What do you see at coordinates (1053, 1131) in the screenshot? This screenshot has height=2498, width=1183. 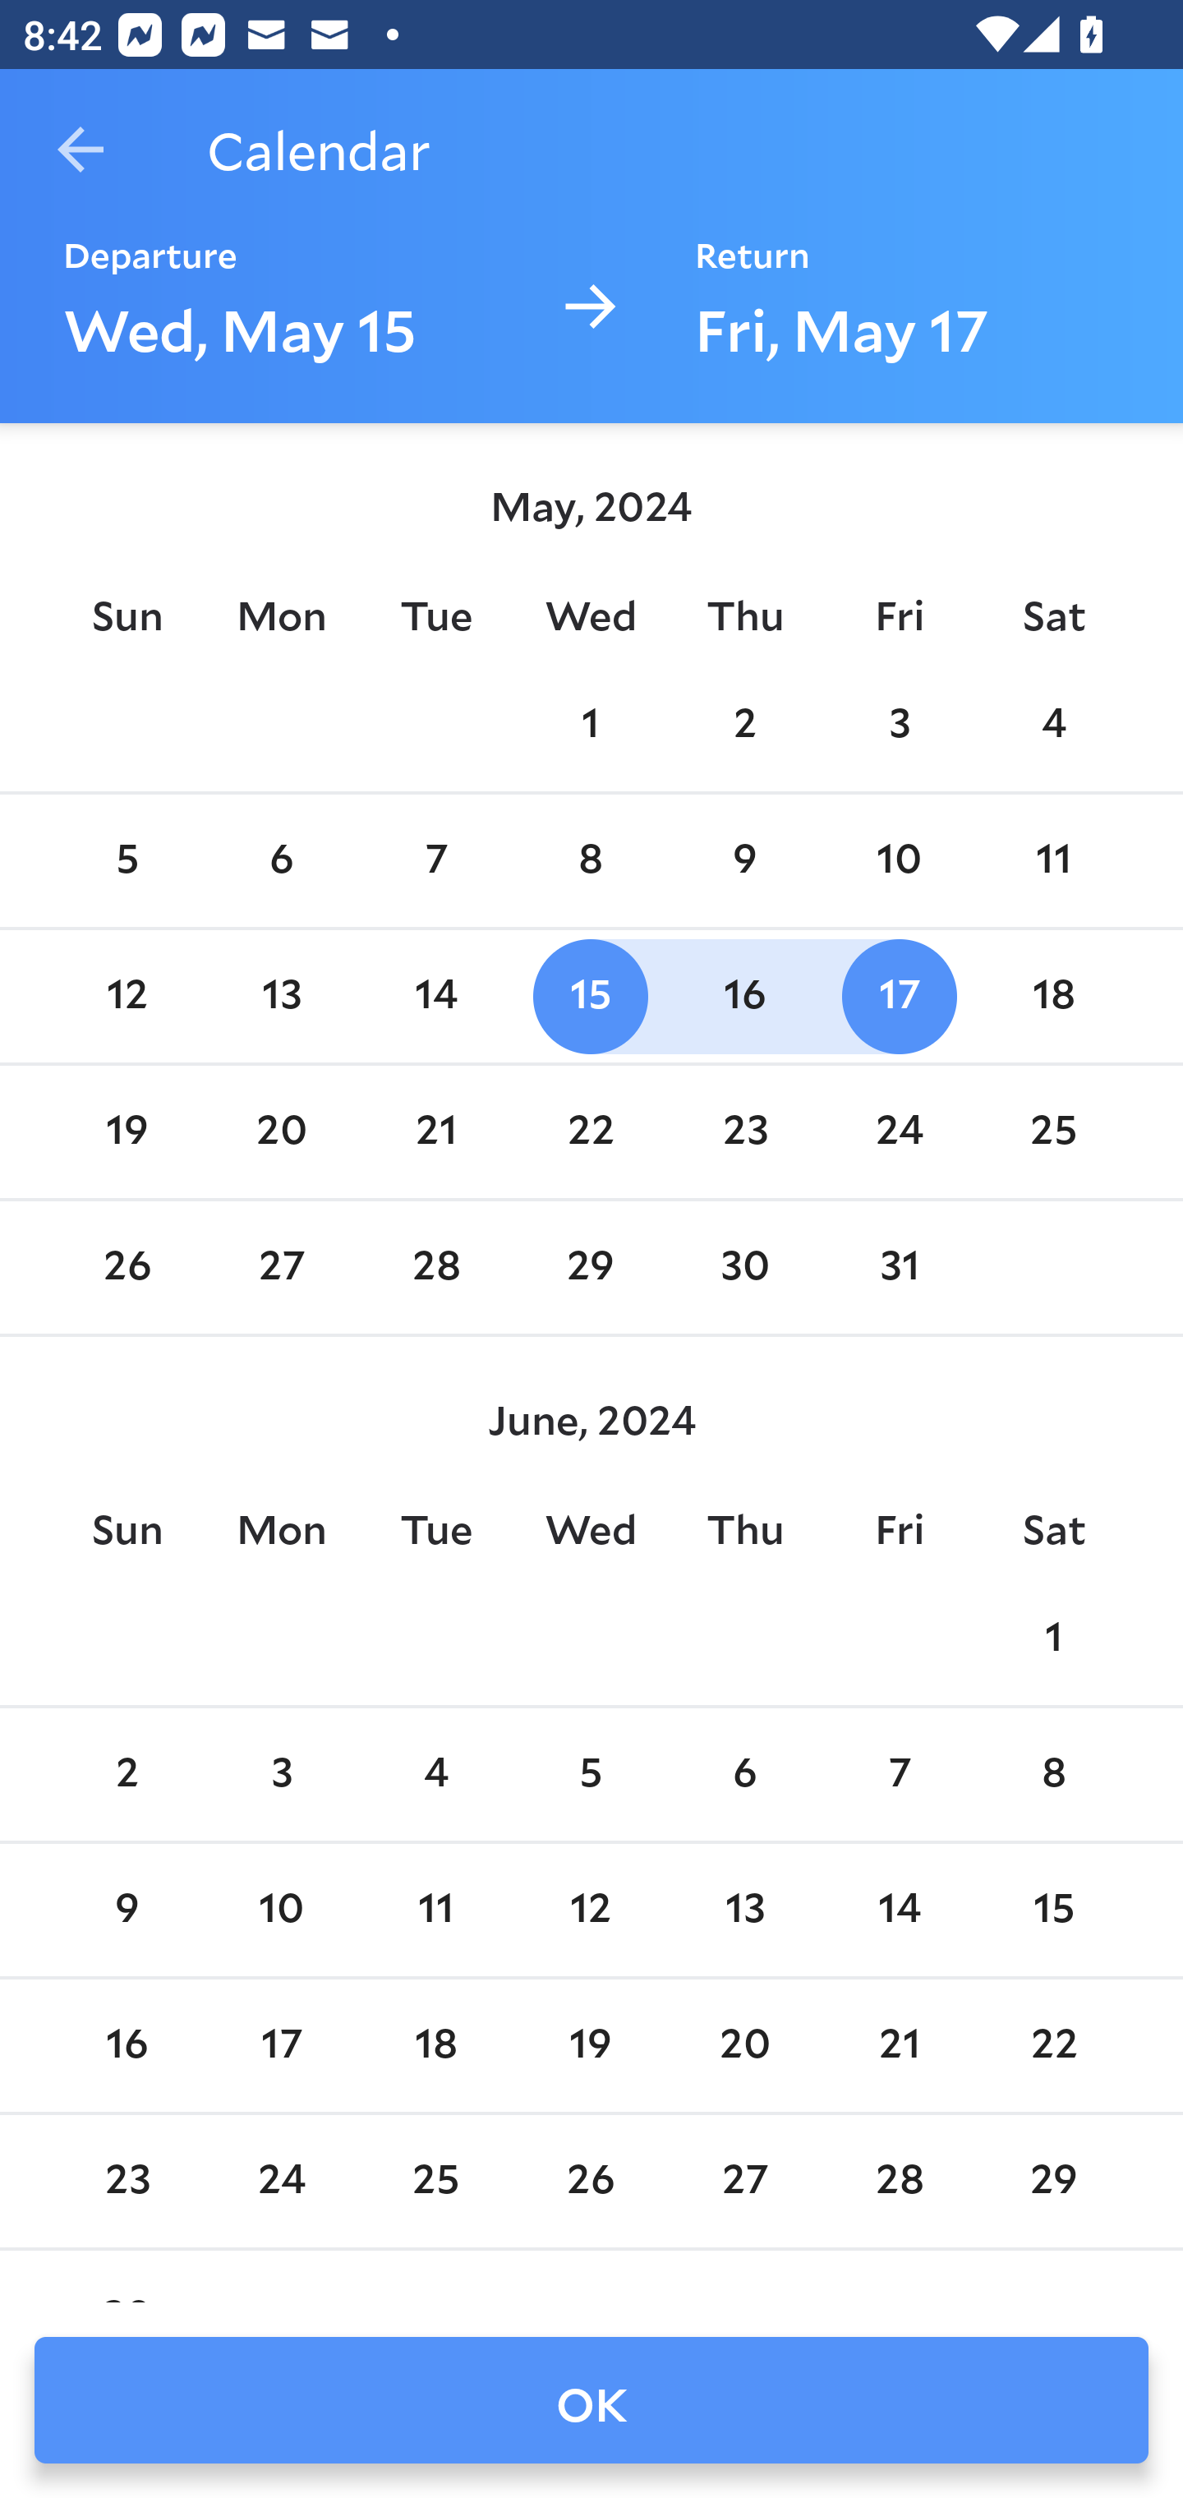 I see `25` at bounding box center [1053, 1131].